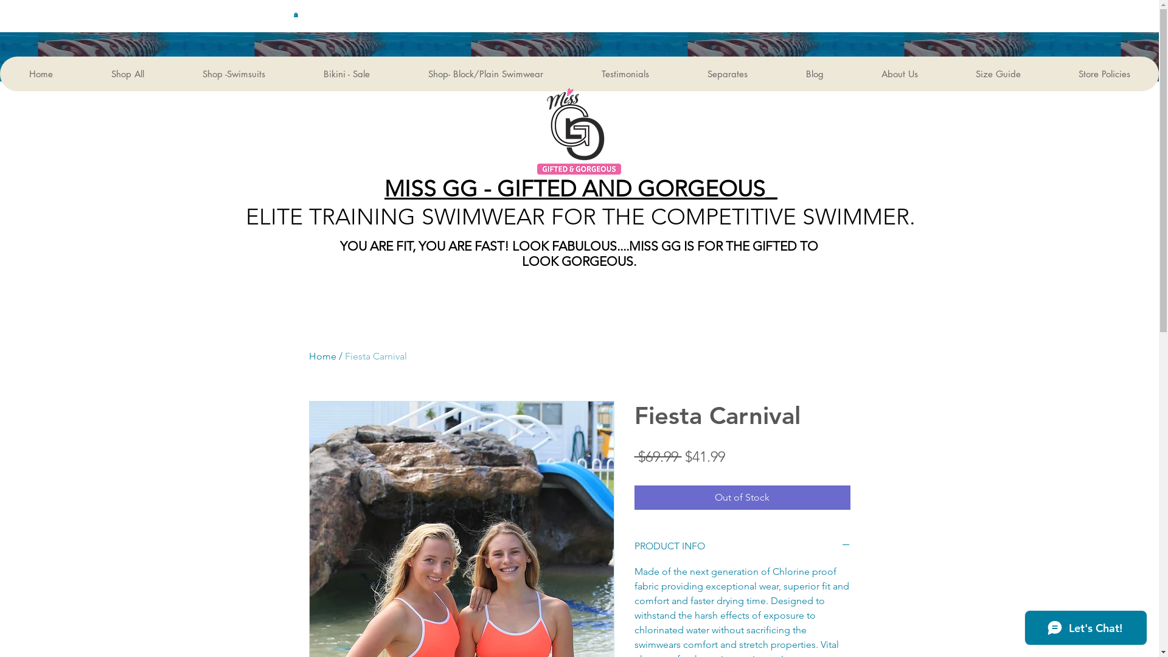 The height and width of the screenshot is (657, 1168). Describe the element at coordinates (322, 356) in the screenshot. I see `Home` at that location.